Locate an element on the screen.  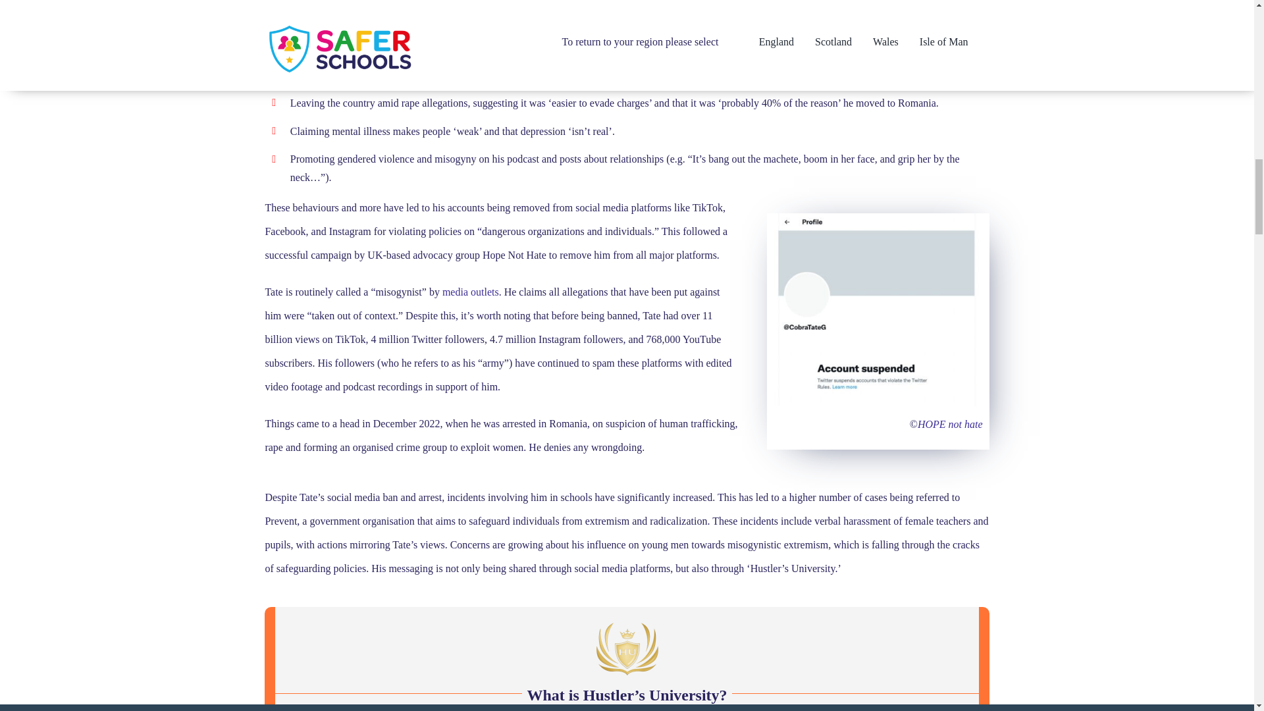
HOPE not hate is located at coordinates (950, 424).